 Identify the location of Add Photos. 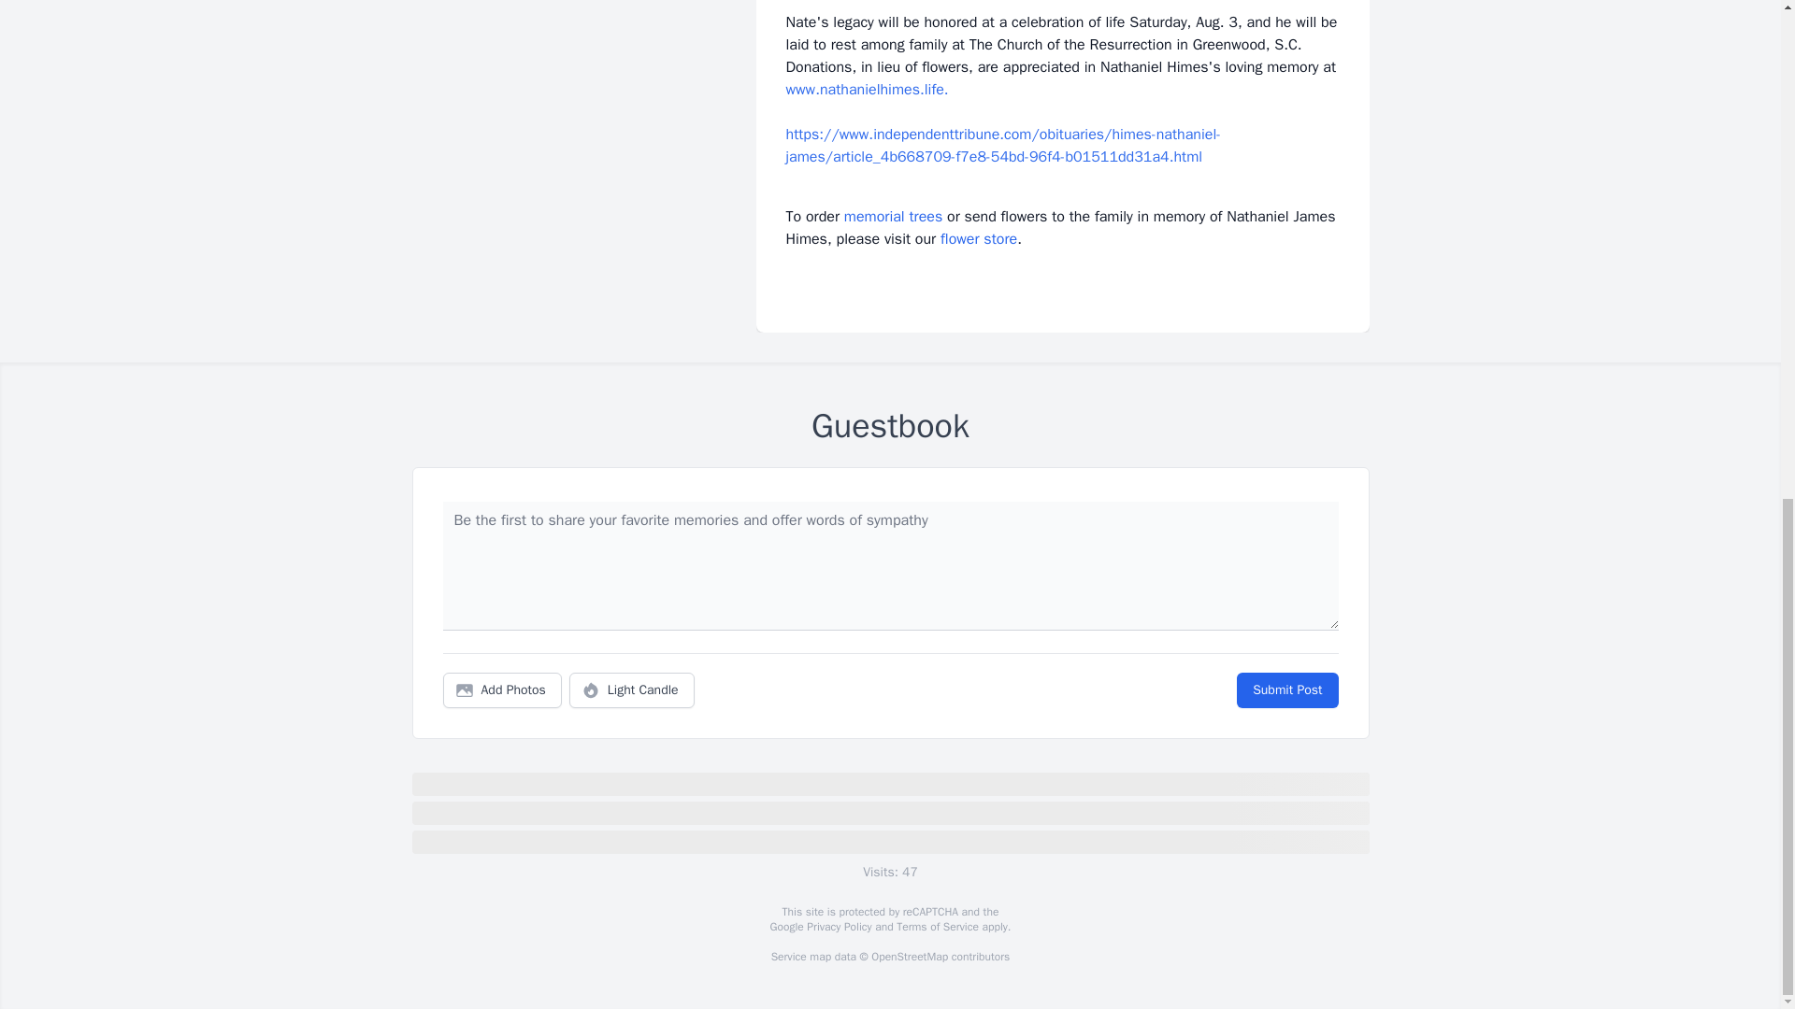
(502, 690).